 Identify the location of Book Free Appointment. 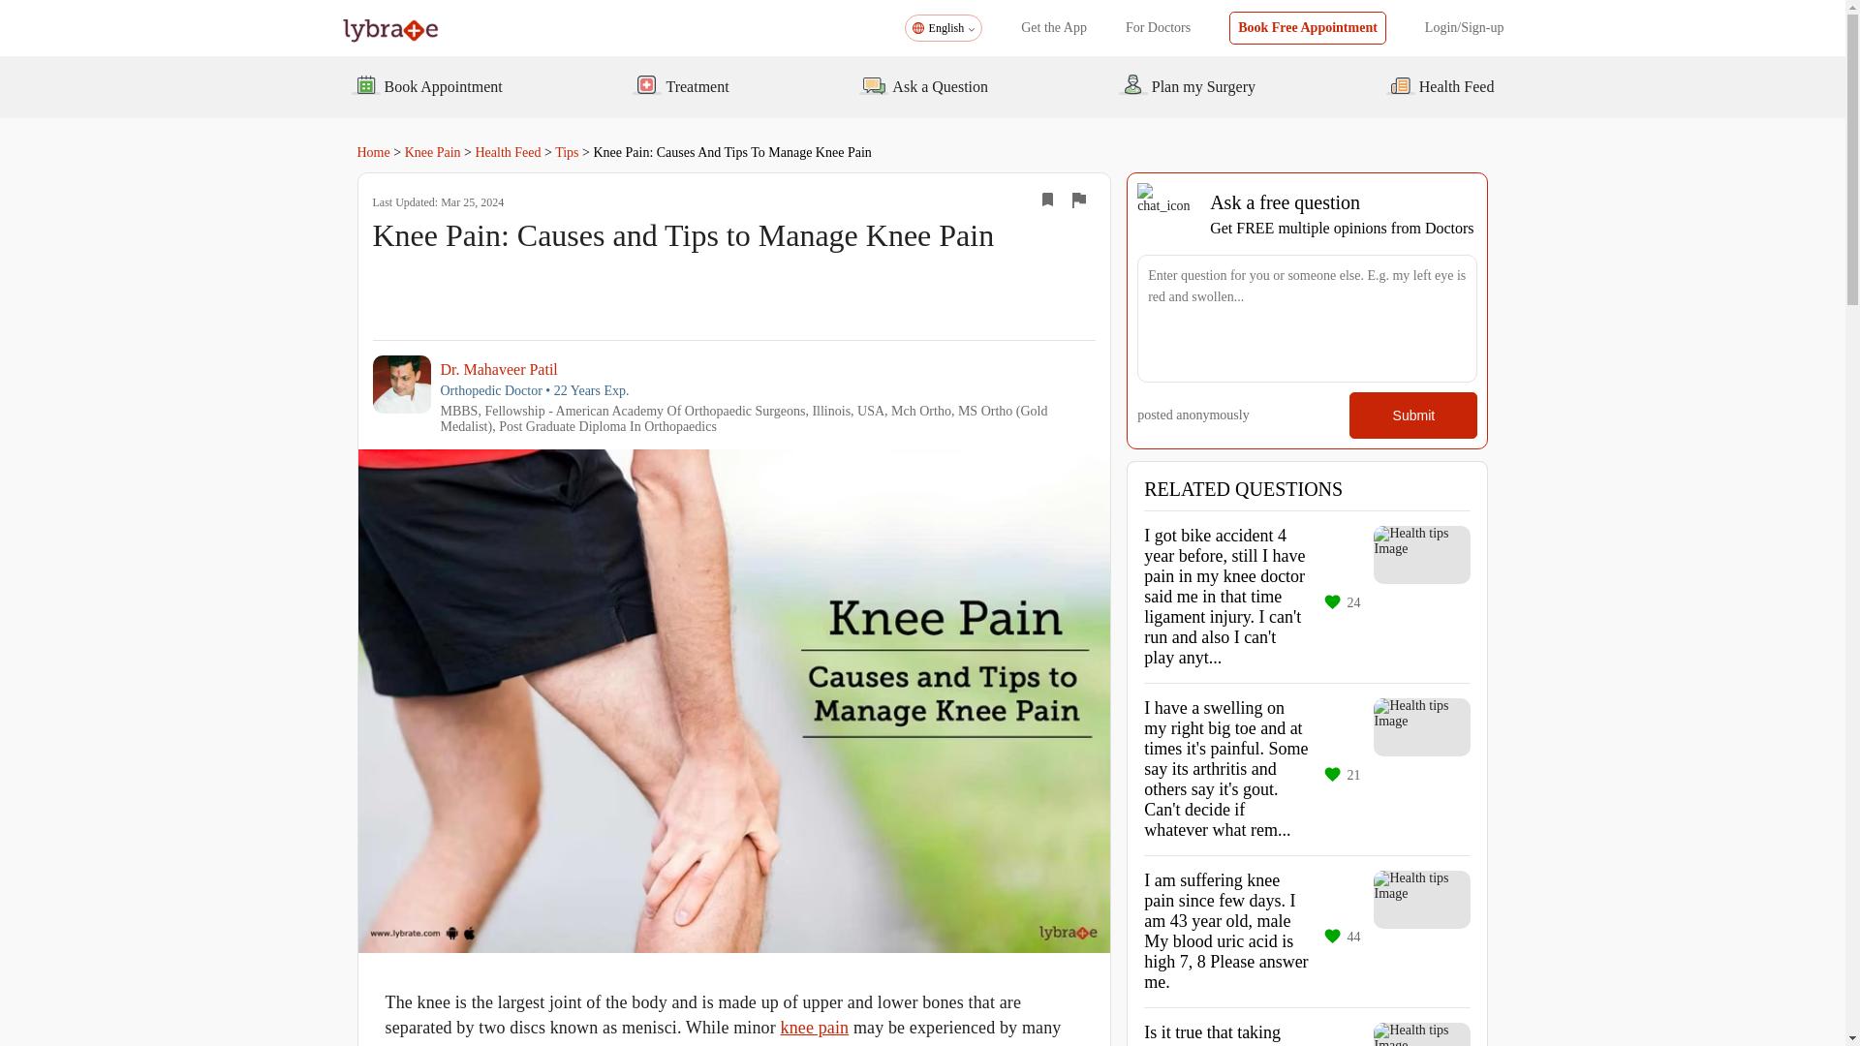
(1308, 27).